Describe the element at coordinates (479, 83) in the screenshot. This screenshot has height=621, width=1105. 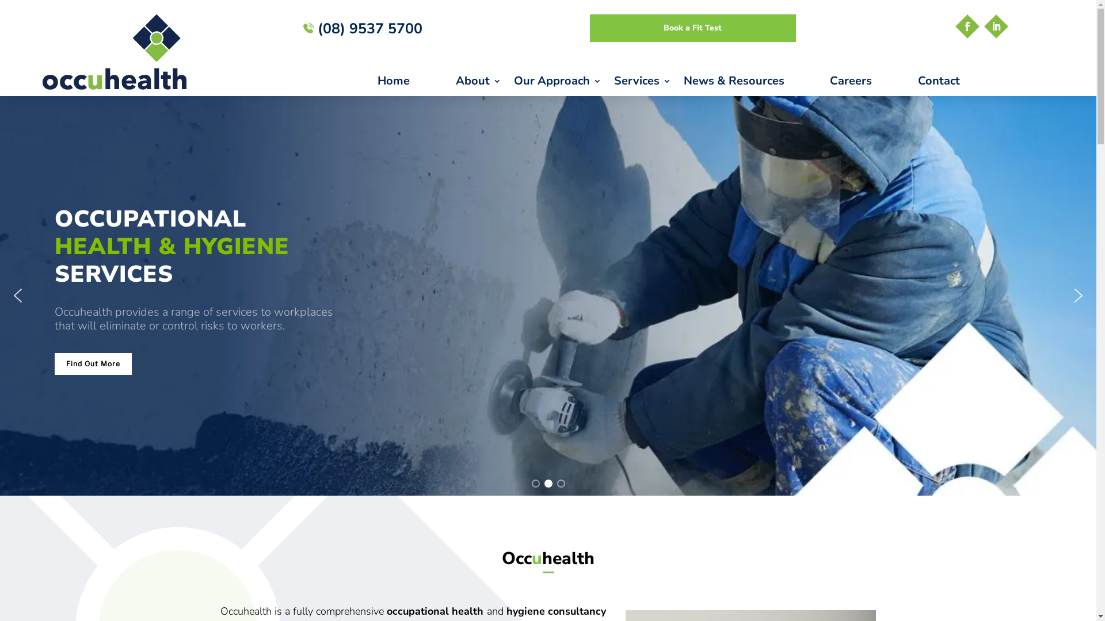
I see `About` at that location.